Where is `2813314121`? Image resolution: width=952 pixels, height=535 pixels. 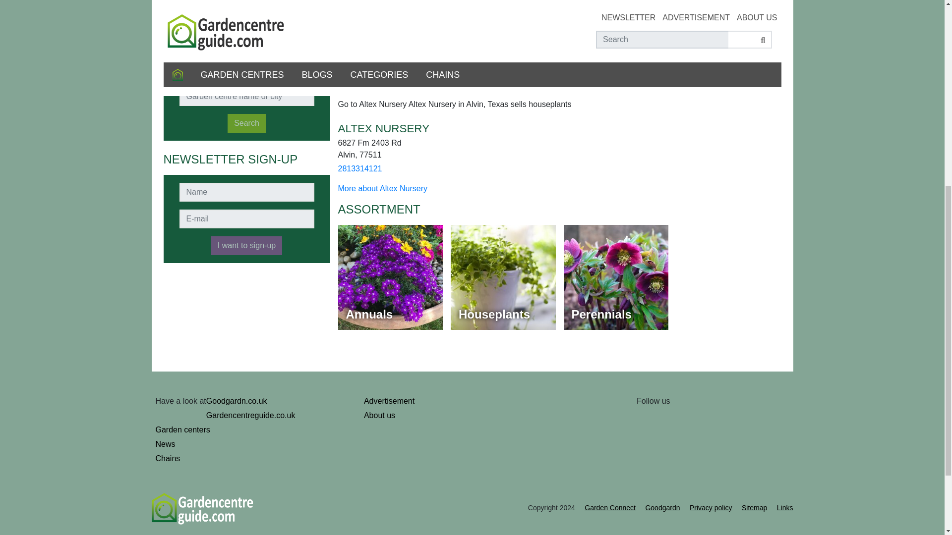
2813314121 is located at coordinates (360, 169).